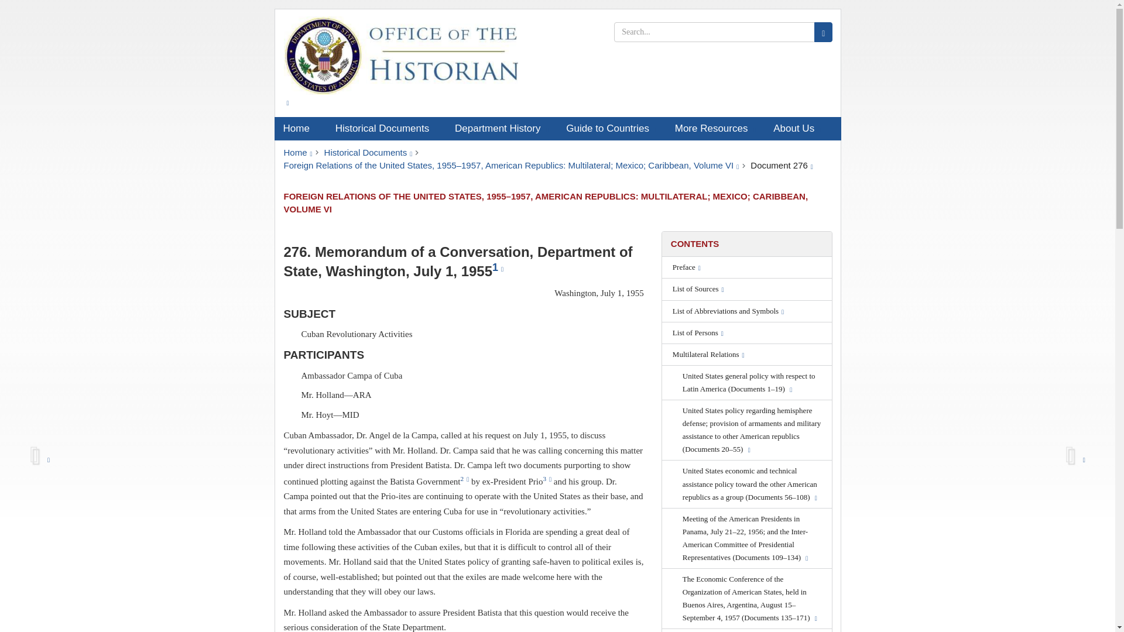 The height and width of the screenshot is (632, 1124). I want to click on Historical Documents, so click(386, 128).